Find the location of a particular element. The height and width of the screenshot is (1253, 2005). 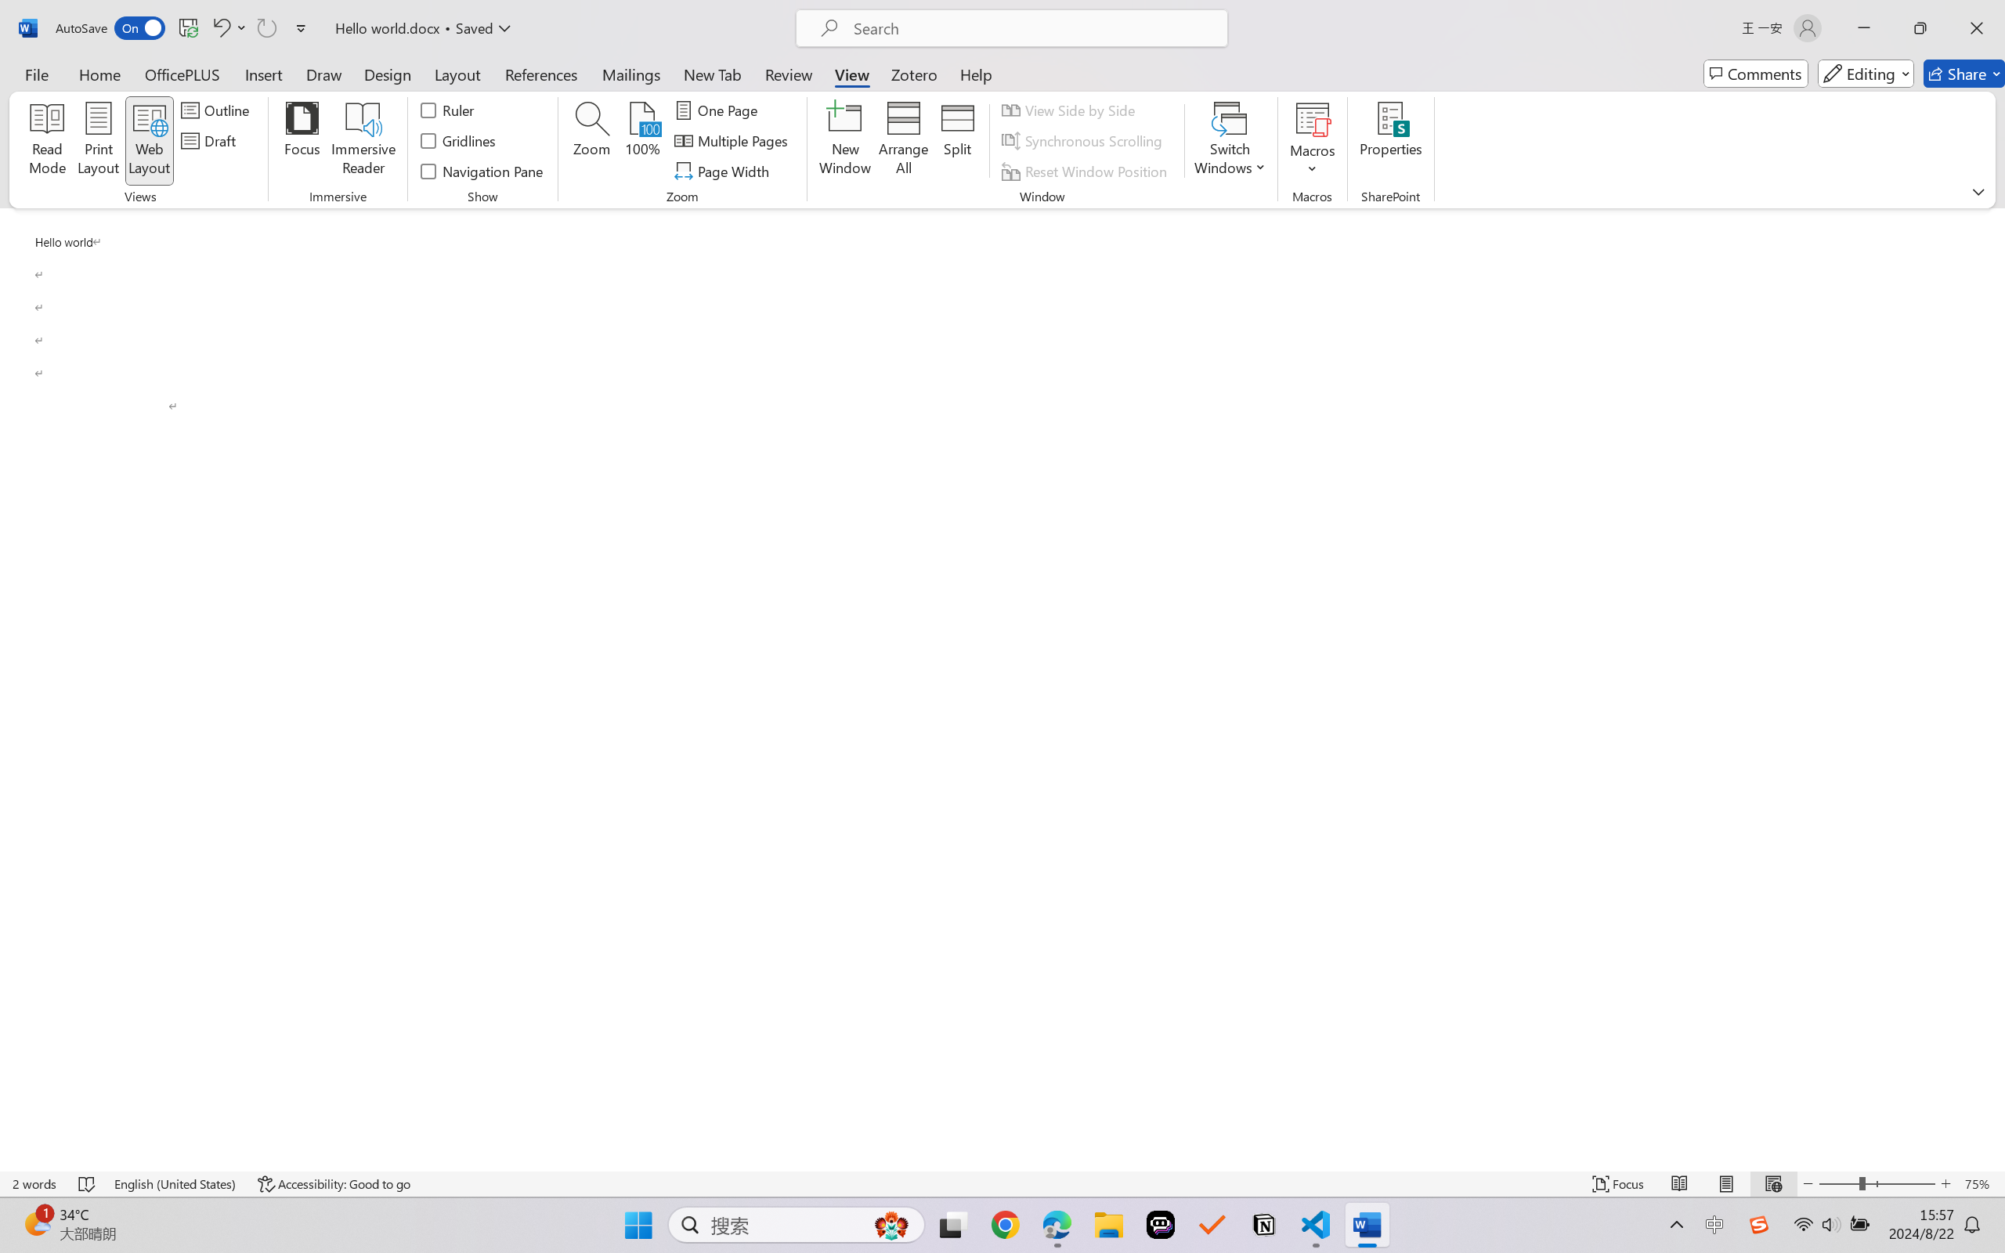

Layout is located at coordinates (457, 74).